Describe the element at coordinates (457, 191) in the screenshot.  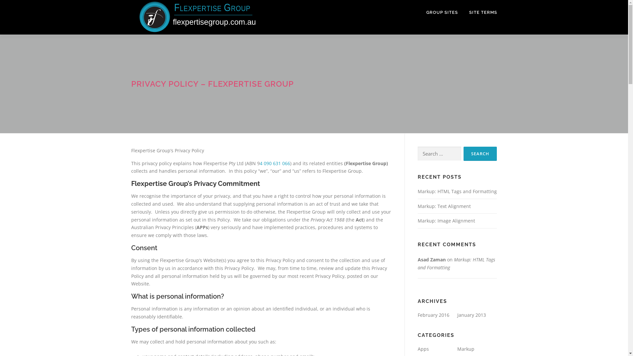
I see `Markup: HTML Tags and Formatting` at that location.